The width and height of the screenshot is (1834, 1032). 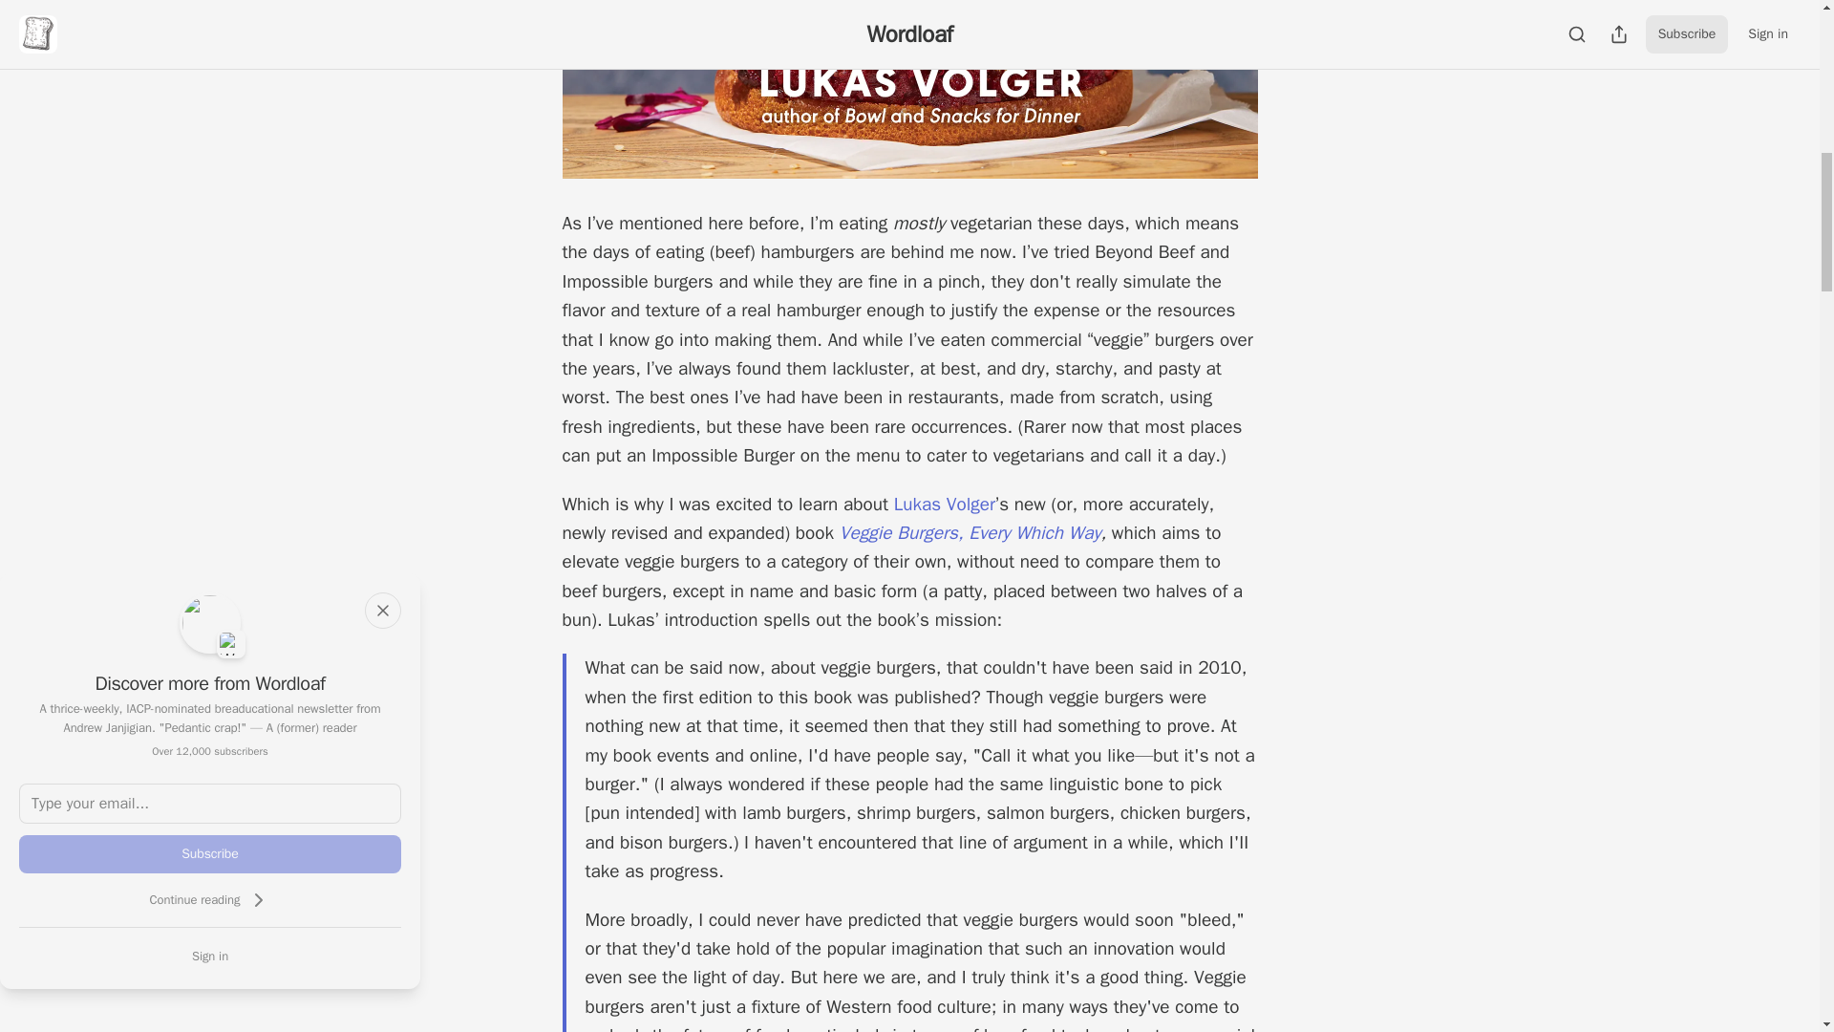 I want to click on Veggie Burgers, Every Which Way, so click(x=970, y=533).